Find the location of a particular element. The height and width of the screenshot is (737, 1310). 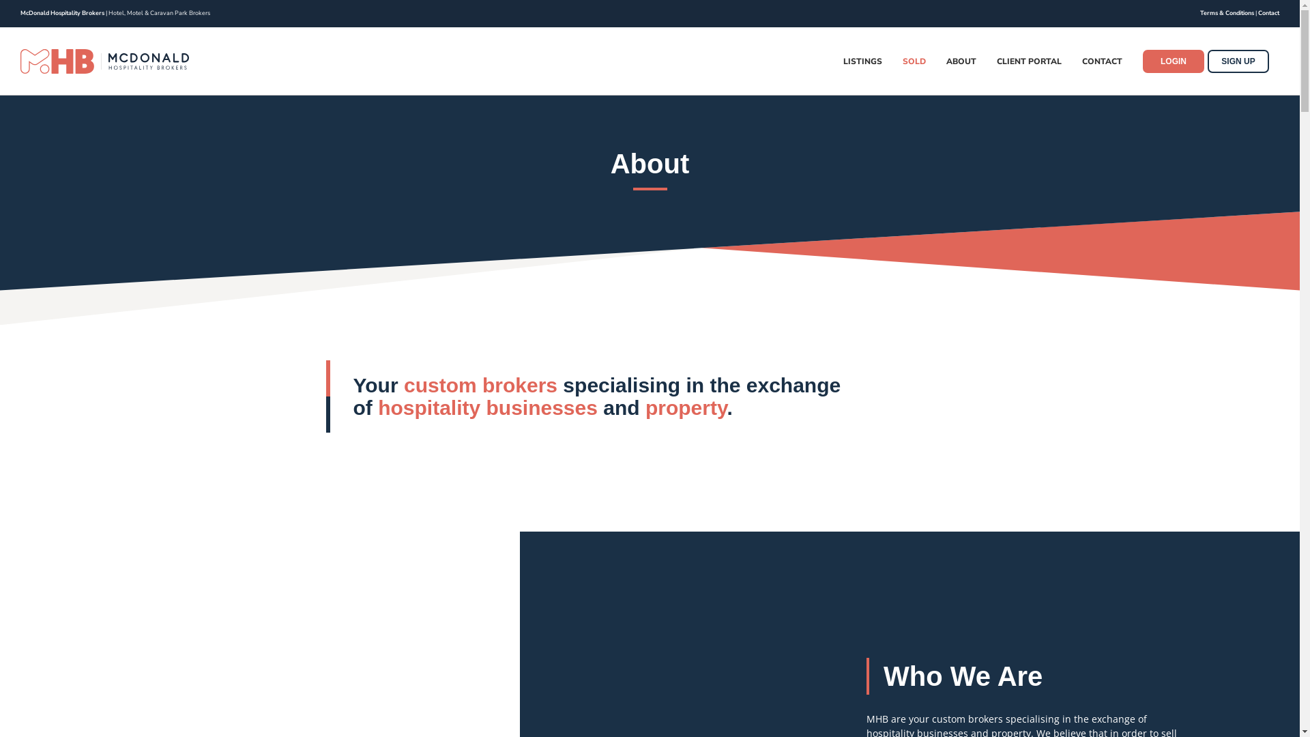

SIGN UP is located at coordinates (1240, 61).